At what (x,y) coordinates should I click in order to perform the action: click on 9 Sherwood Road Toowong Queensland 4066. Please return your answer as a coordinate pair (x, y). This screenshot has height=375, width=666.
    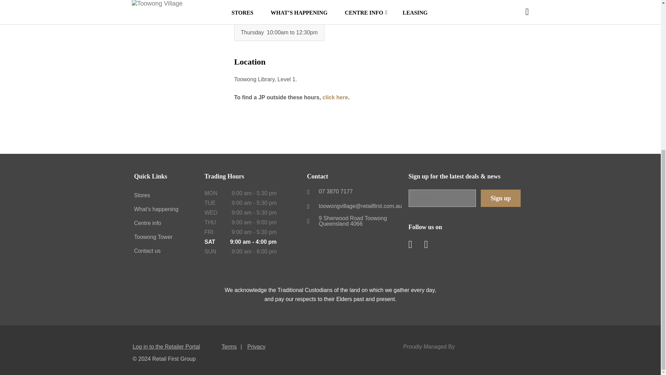
    Looking at the image, I should click on (356, 220).